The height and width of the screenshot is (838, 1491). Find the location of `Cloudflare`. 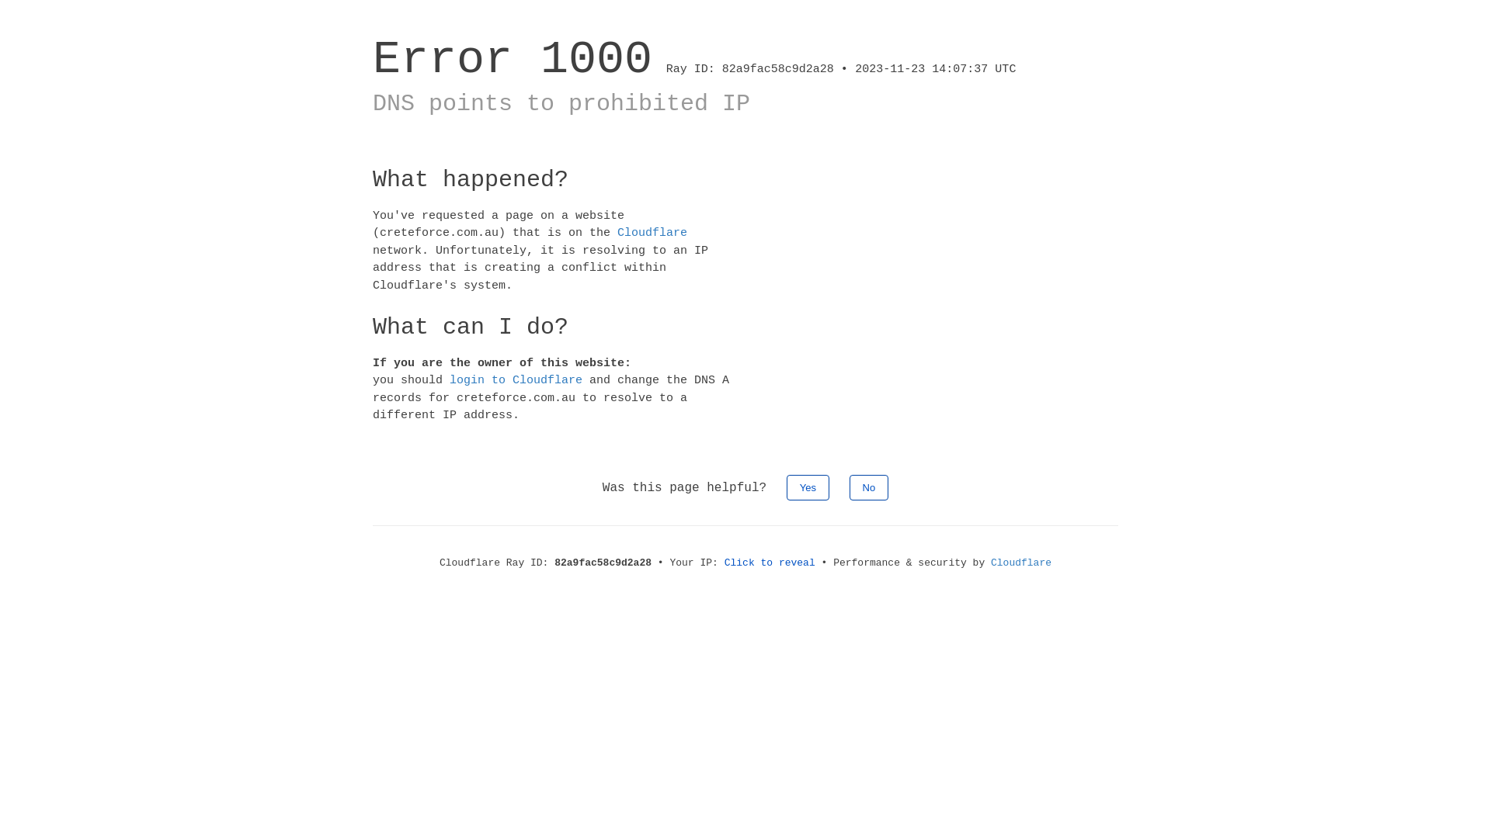

Cloudflare is located at coordinates (1021, 563).